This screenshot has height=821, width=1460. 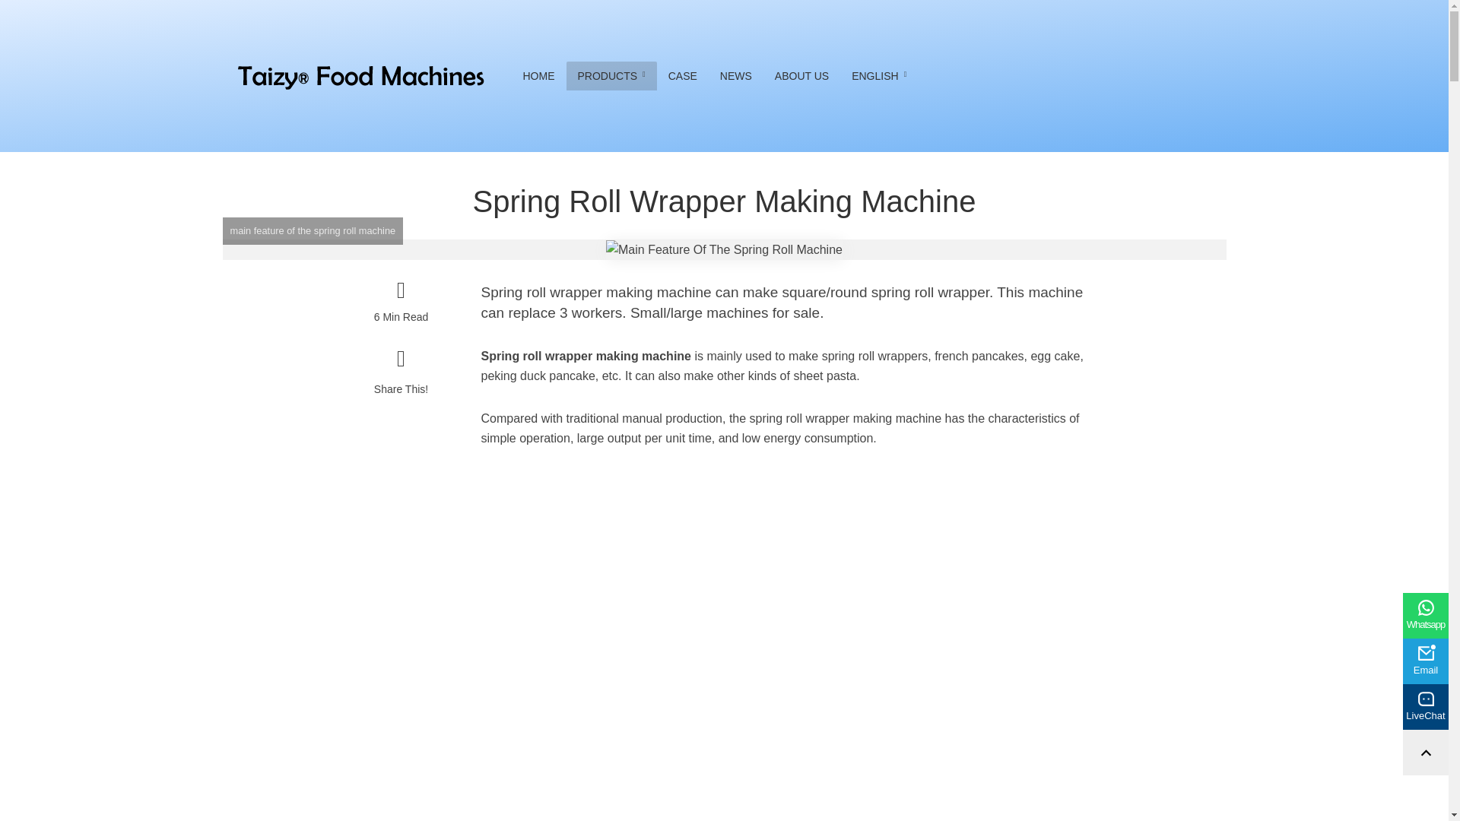 I want to click on CASE, so click(x=683, y=76).